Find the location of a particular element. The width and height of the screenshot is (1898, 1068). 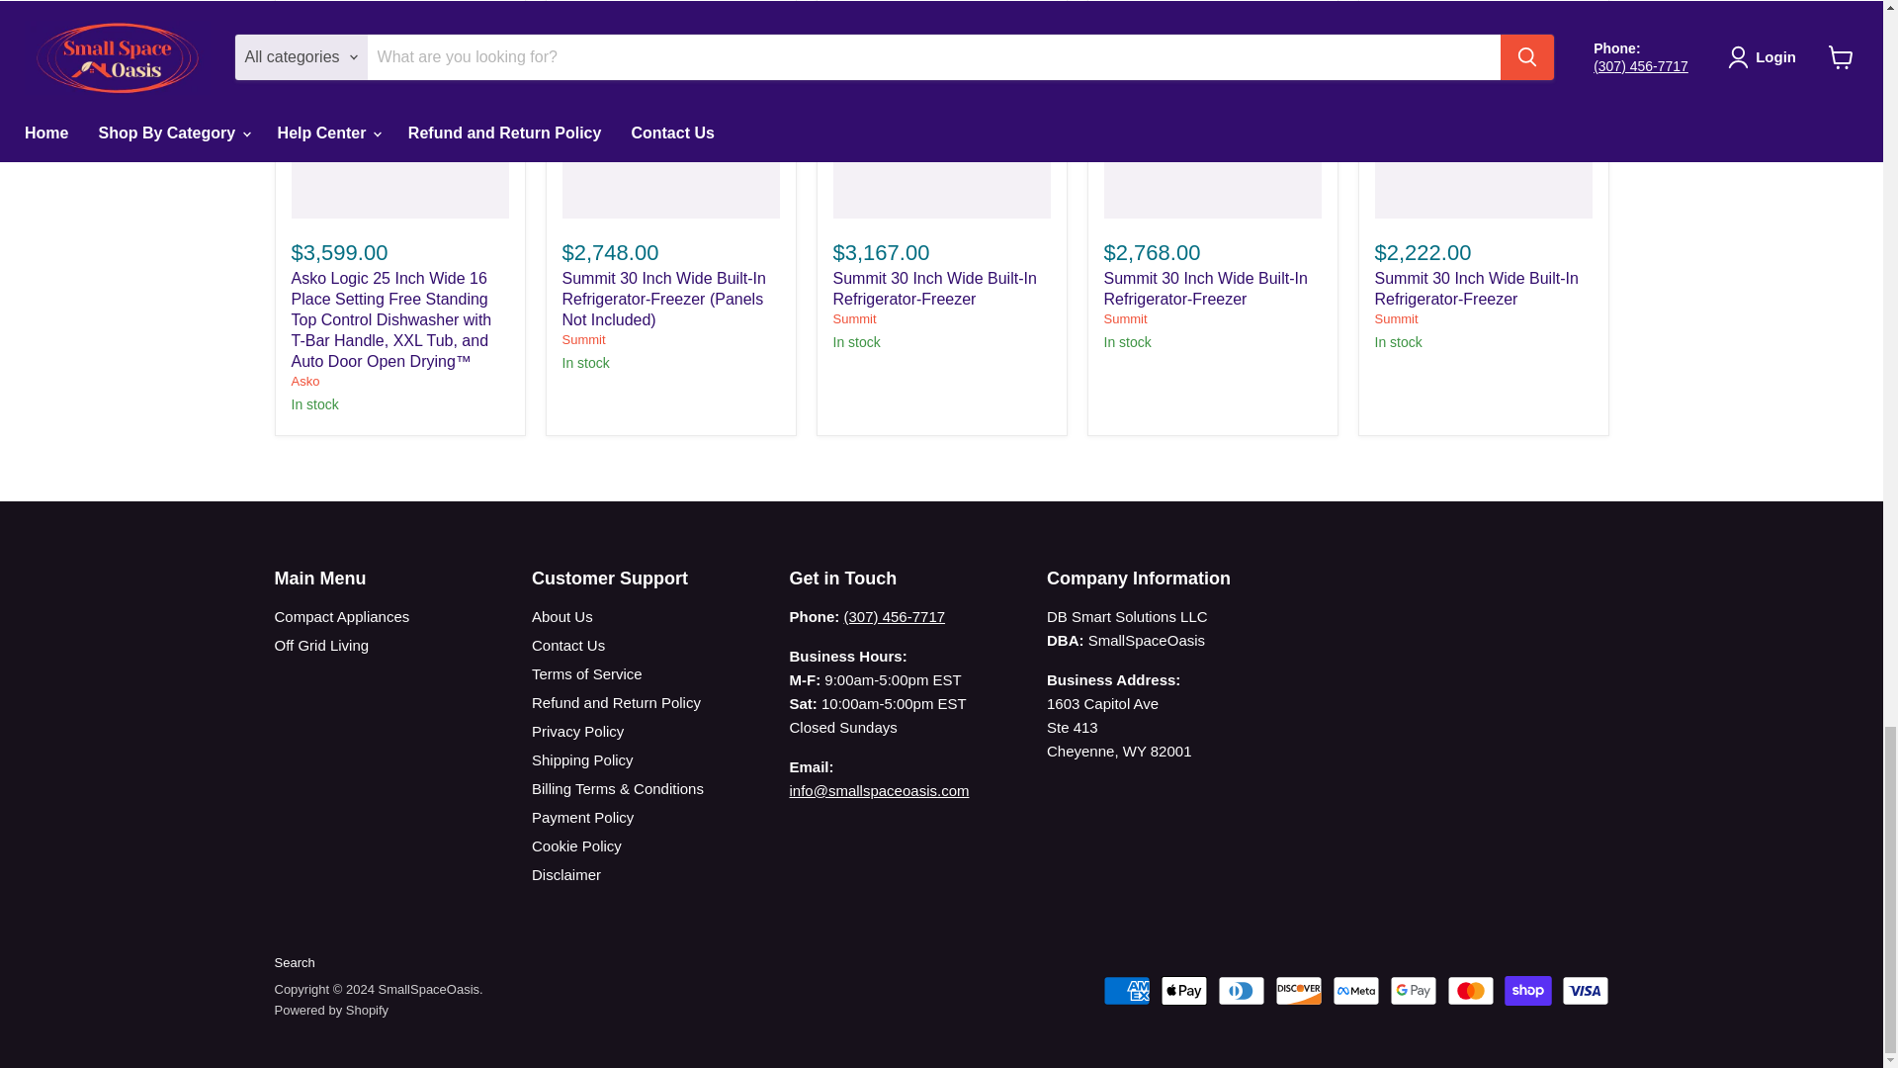

Summit is located at coordinates (1396, 318).